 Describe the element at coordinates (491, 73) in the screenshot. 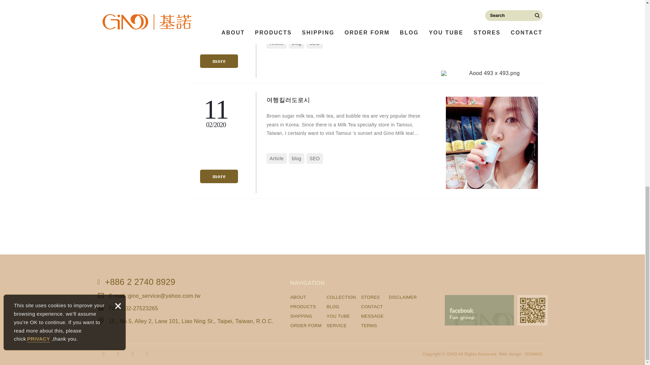

I see `Aood 493 x 493.png` at that location.